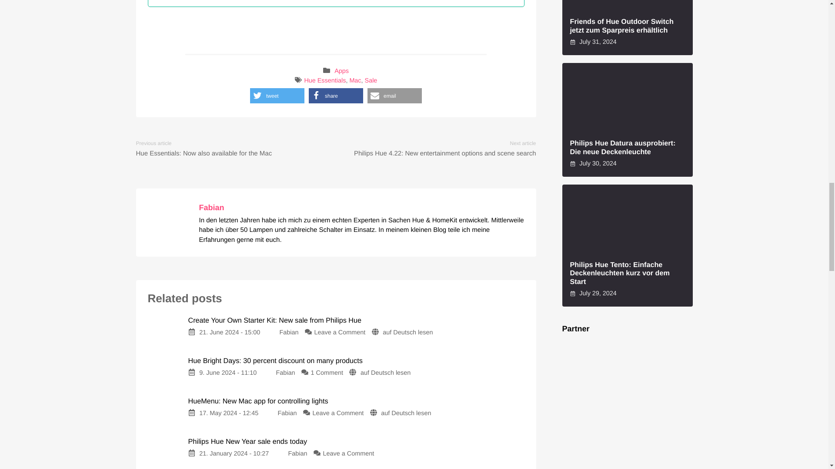  I want to click on auf Deutsch lesen, so click(407, 333).